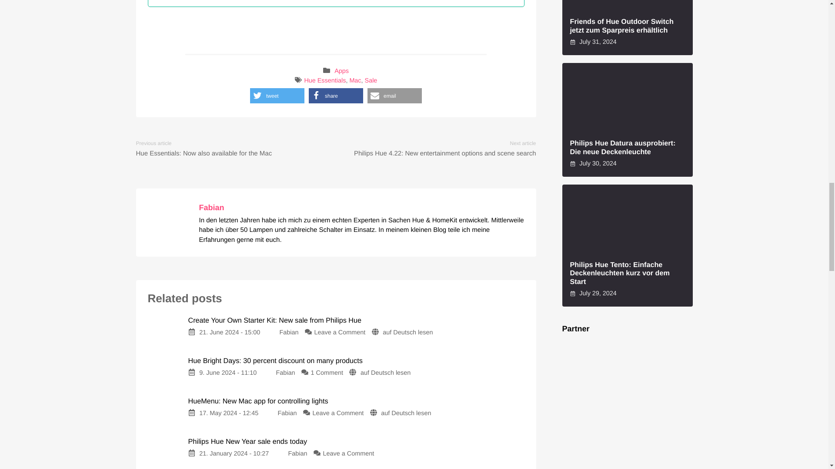  I want to click on auf Deutsch lesen, so click(407, 333).